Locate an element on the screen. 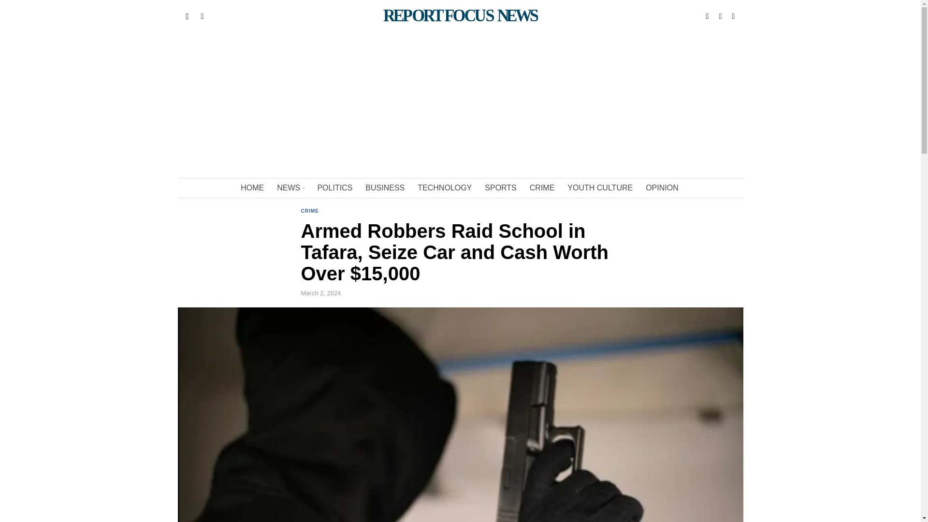  CRIME is located at coordinates (309, 212).